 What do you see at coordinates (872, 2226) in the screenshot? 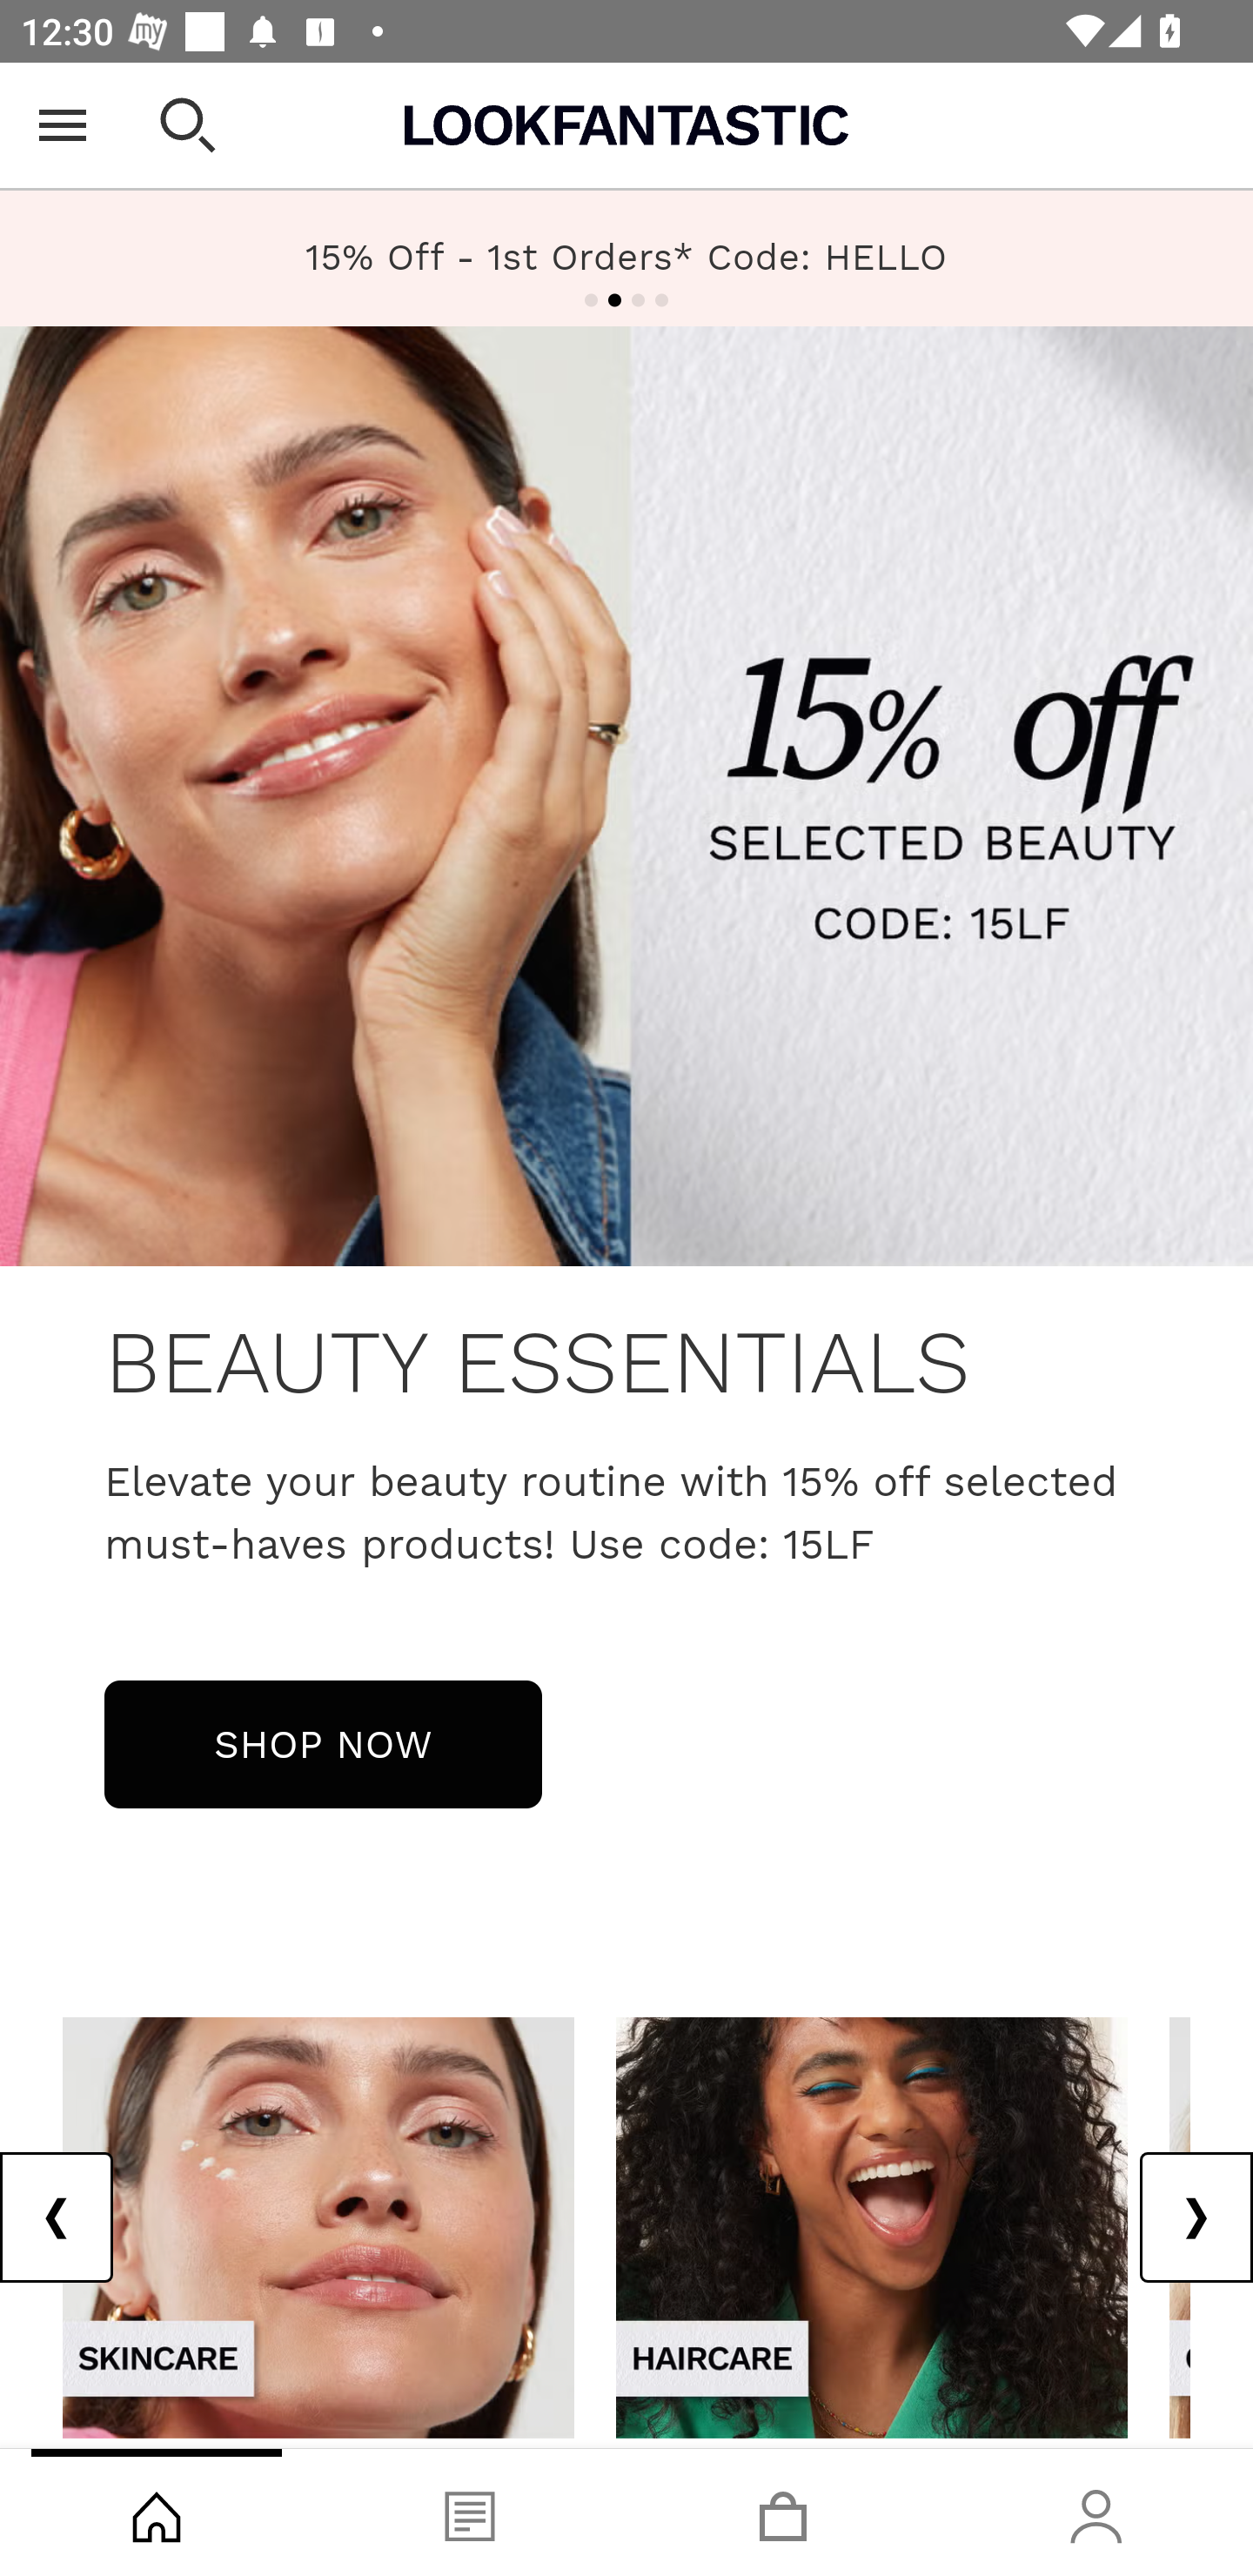
I see `view-all` at bounding box center [872, 2226].